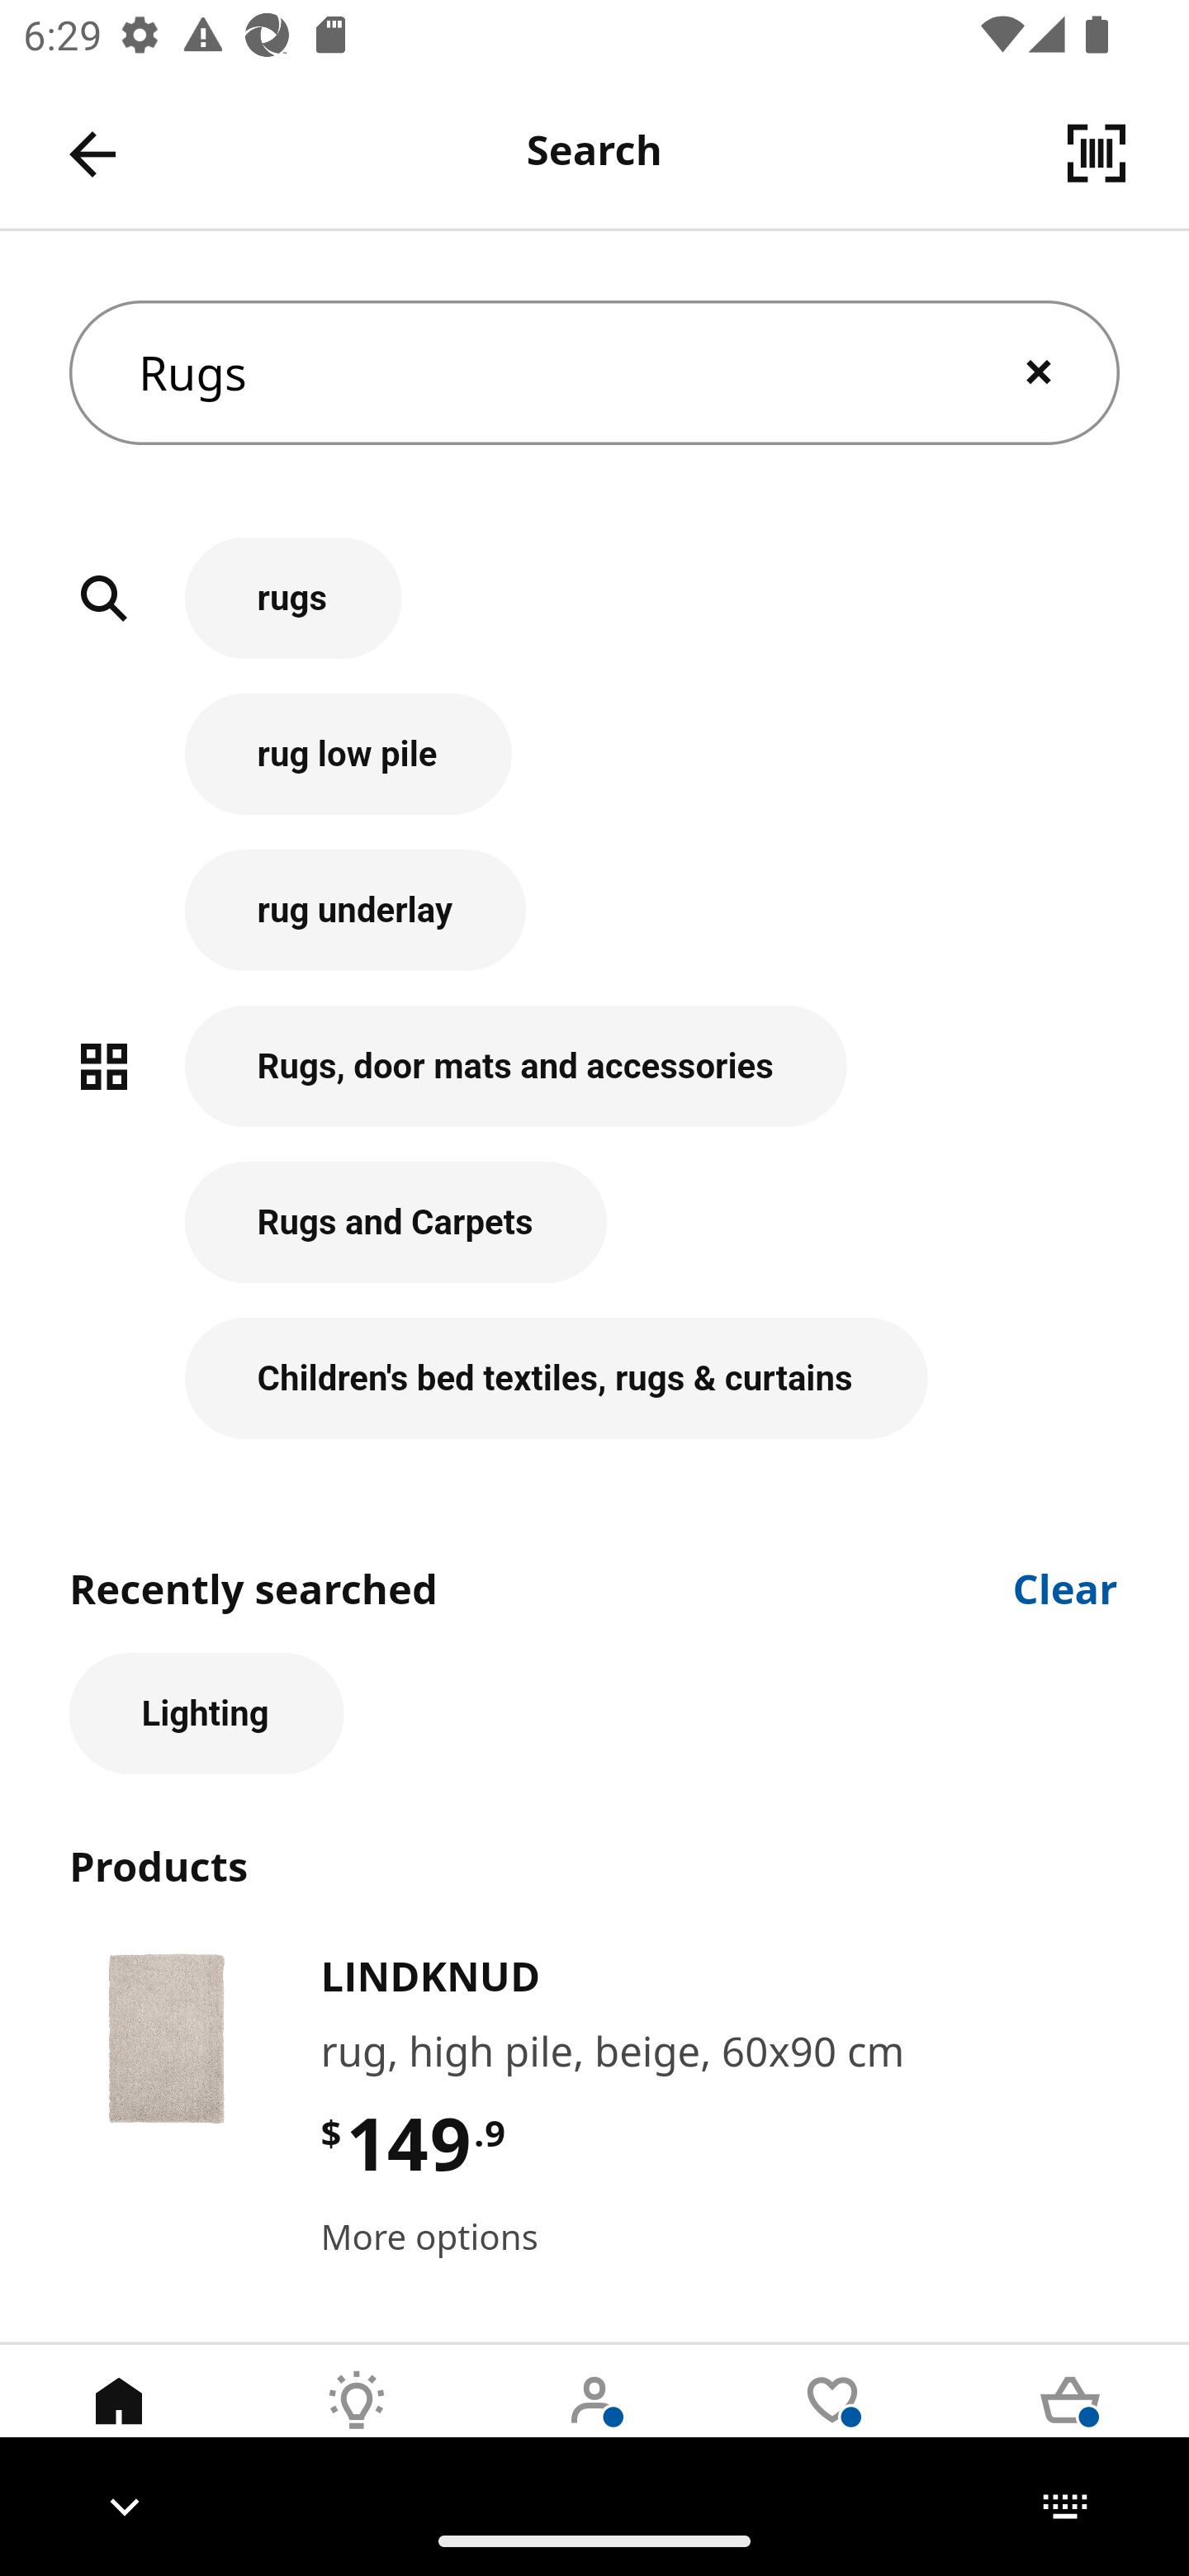  I want to click on rugs, so click(594, 616).